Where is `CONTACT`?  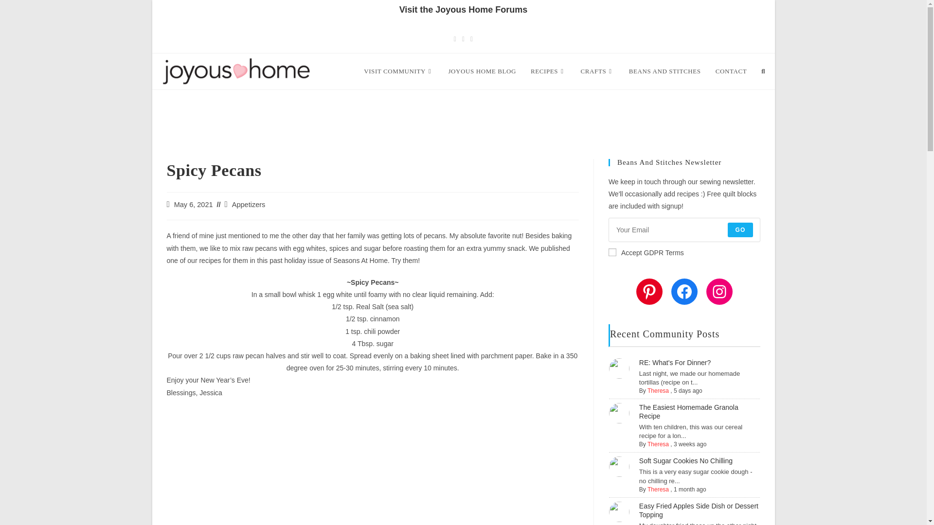 CONTACT is located at coordinates (731, 71).